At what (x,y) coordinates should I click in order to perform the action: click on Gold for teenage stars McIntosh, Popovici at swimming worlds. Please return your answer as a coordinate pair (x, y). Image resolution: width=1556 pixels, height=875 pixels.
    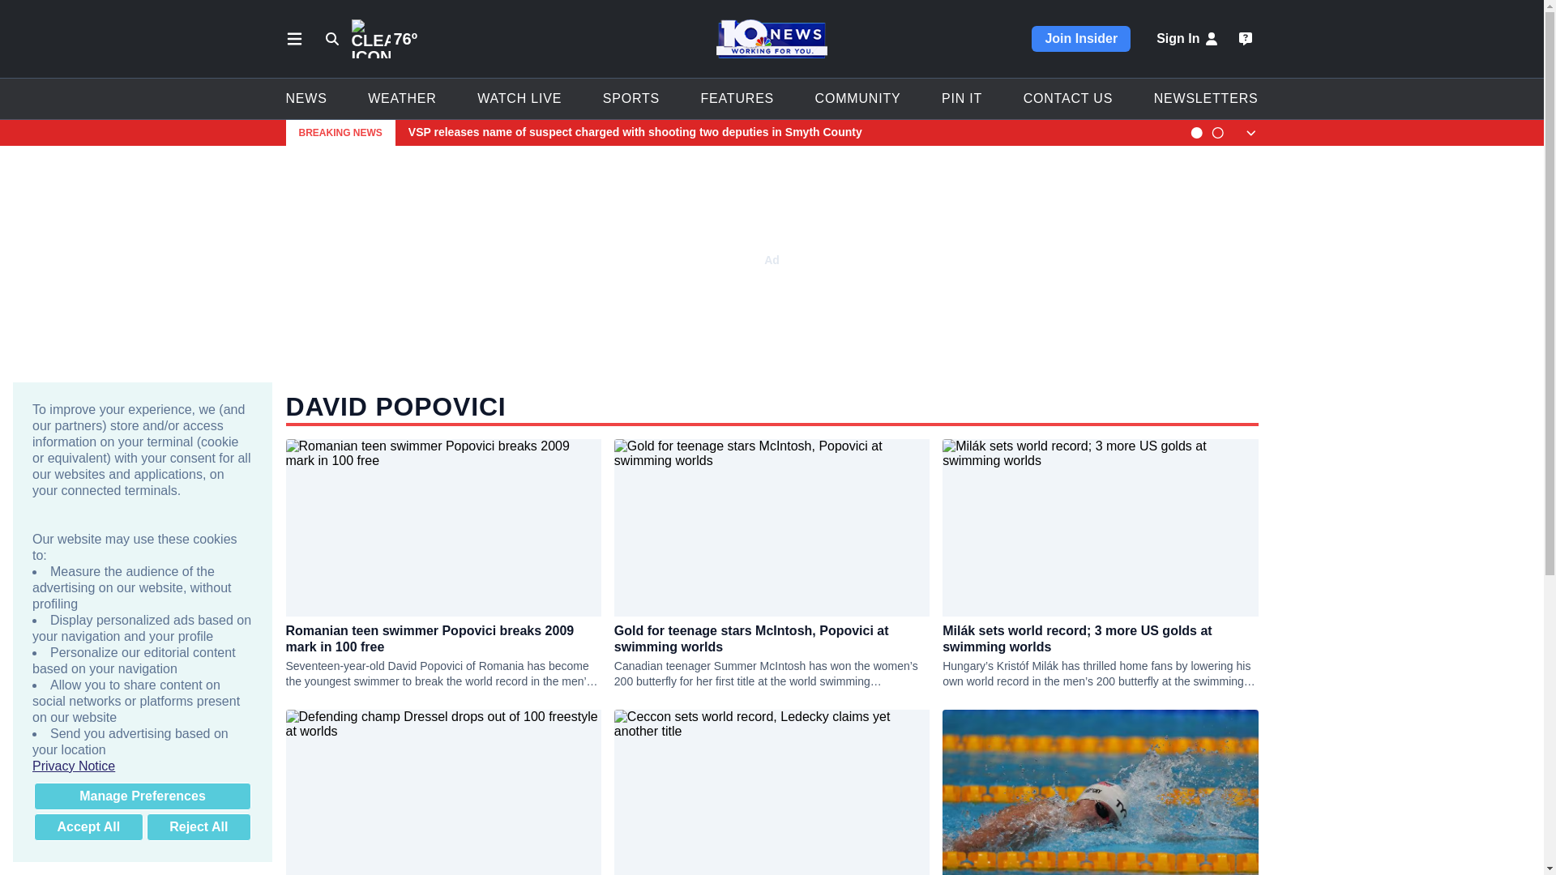
    Looking at the image, I should click on (772, 638).